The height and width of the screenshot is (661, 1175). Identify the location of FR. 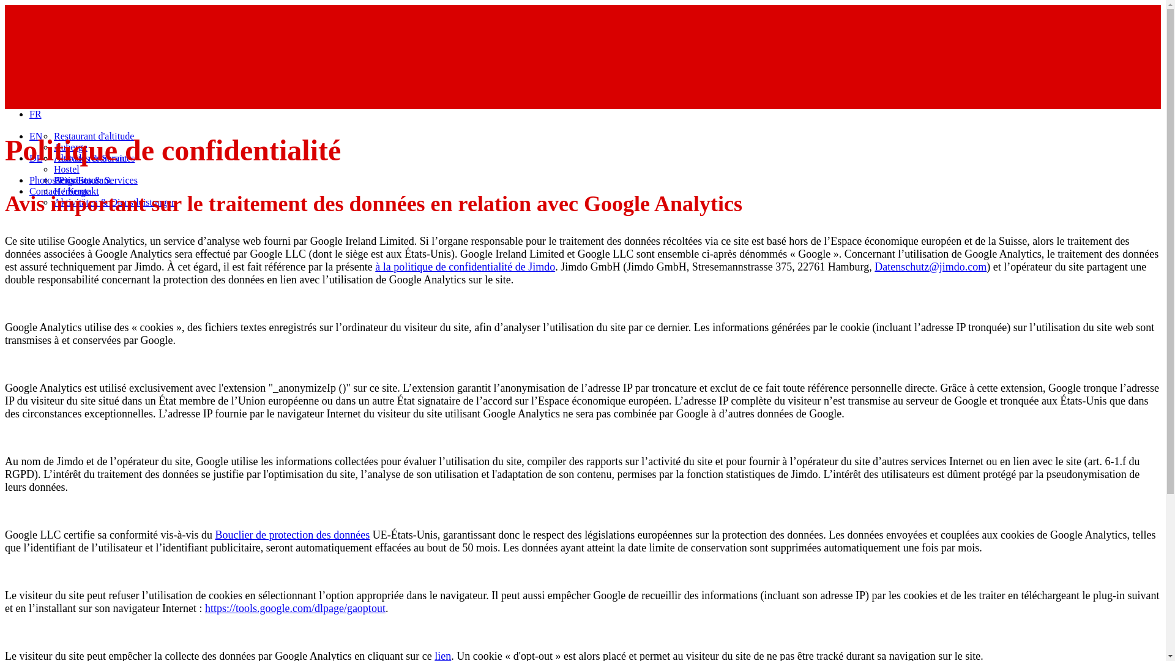
(35, 114).